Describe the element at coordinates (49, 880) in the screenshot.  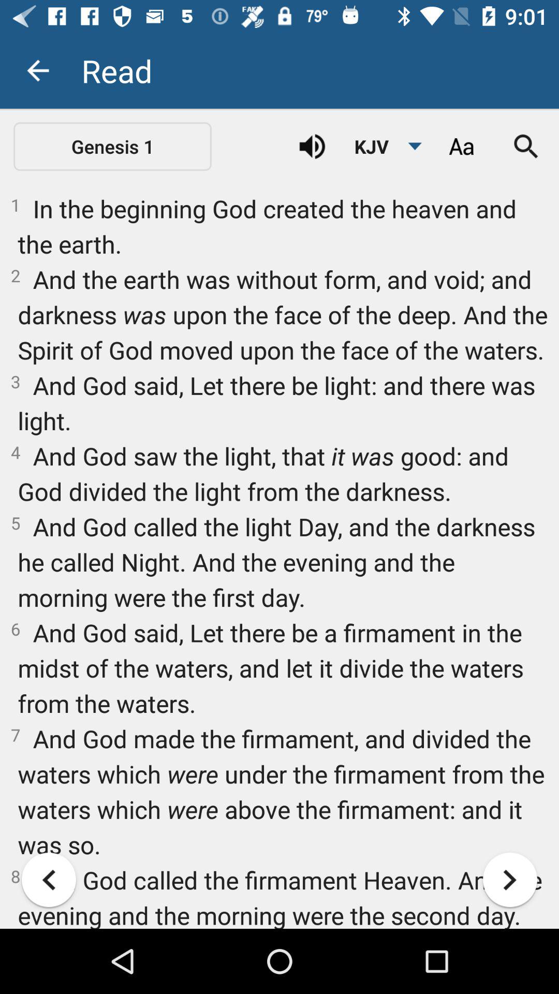
I see `press item at the bottom left corner` at that location.